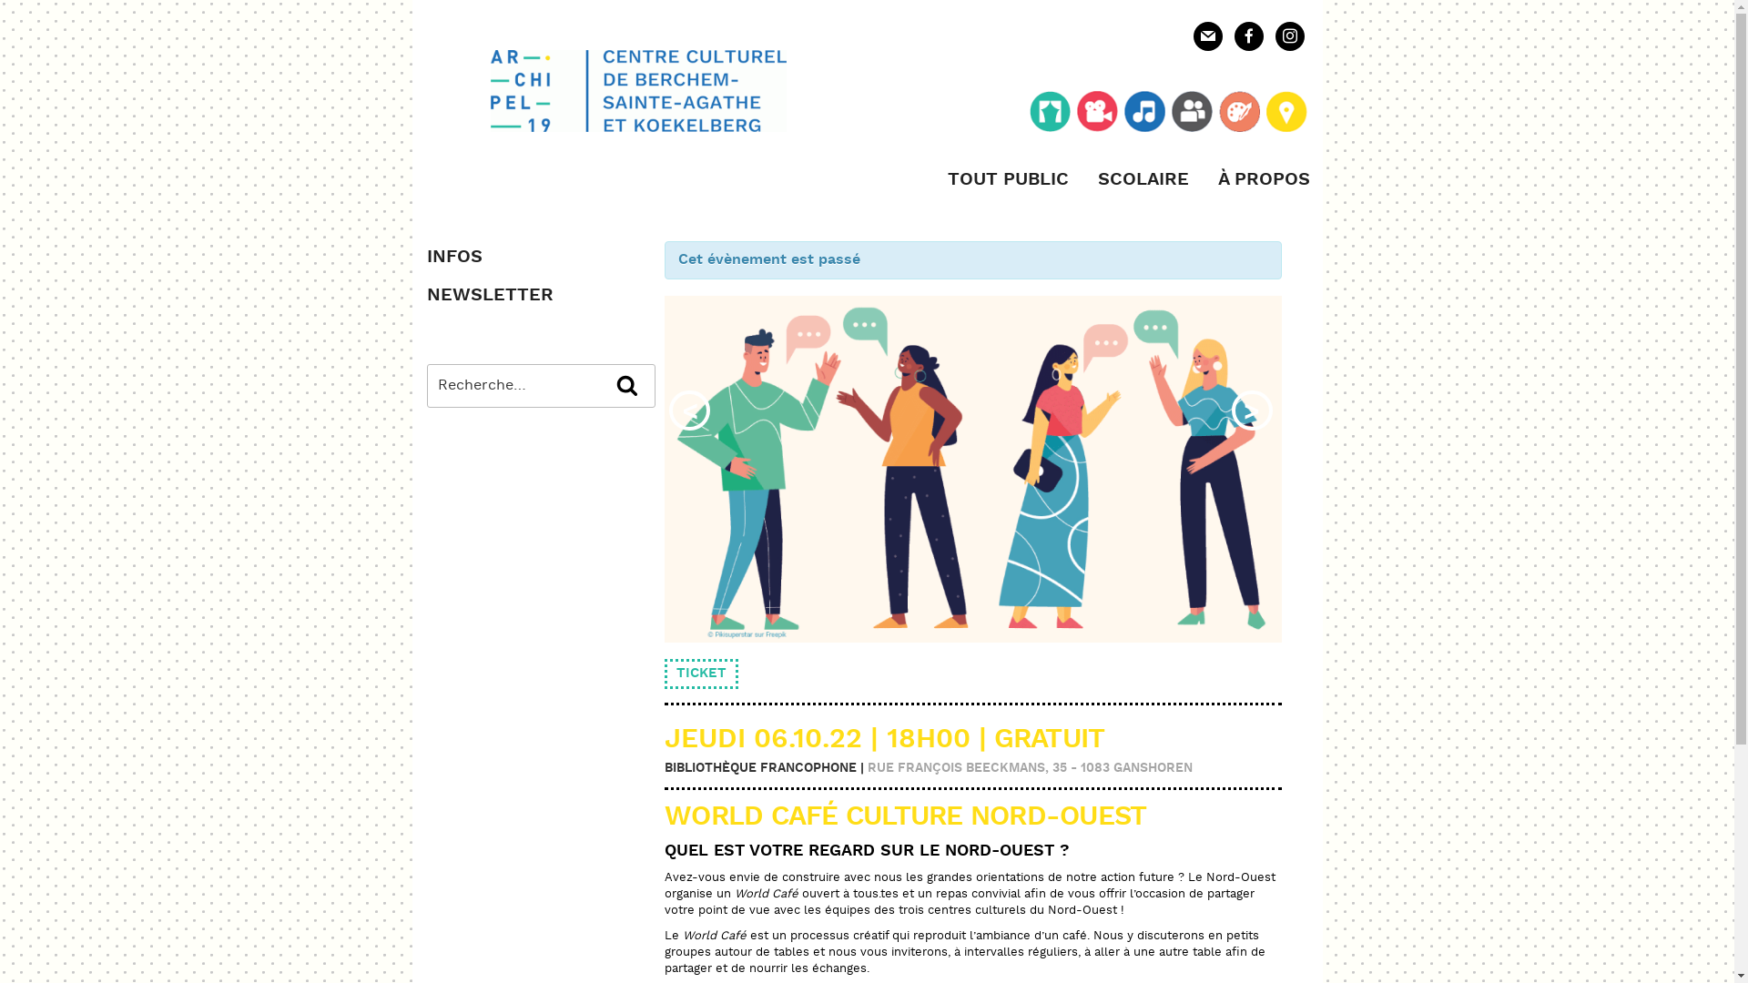 The height and width of the screenshot is (983, 1748). Describe the element at coordinates (1007, 180) in the screenshot. I see `TOUT PUBLIC` at that location.